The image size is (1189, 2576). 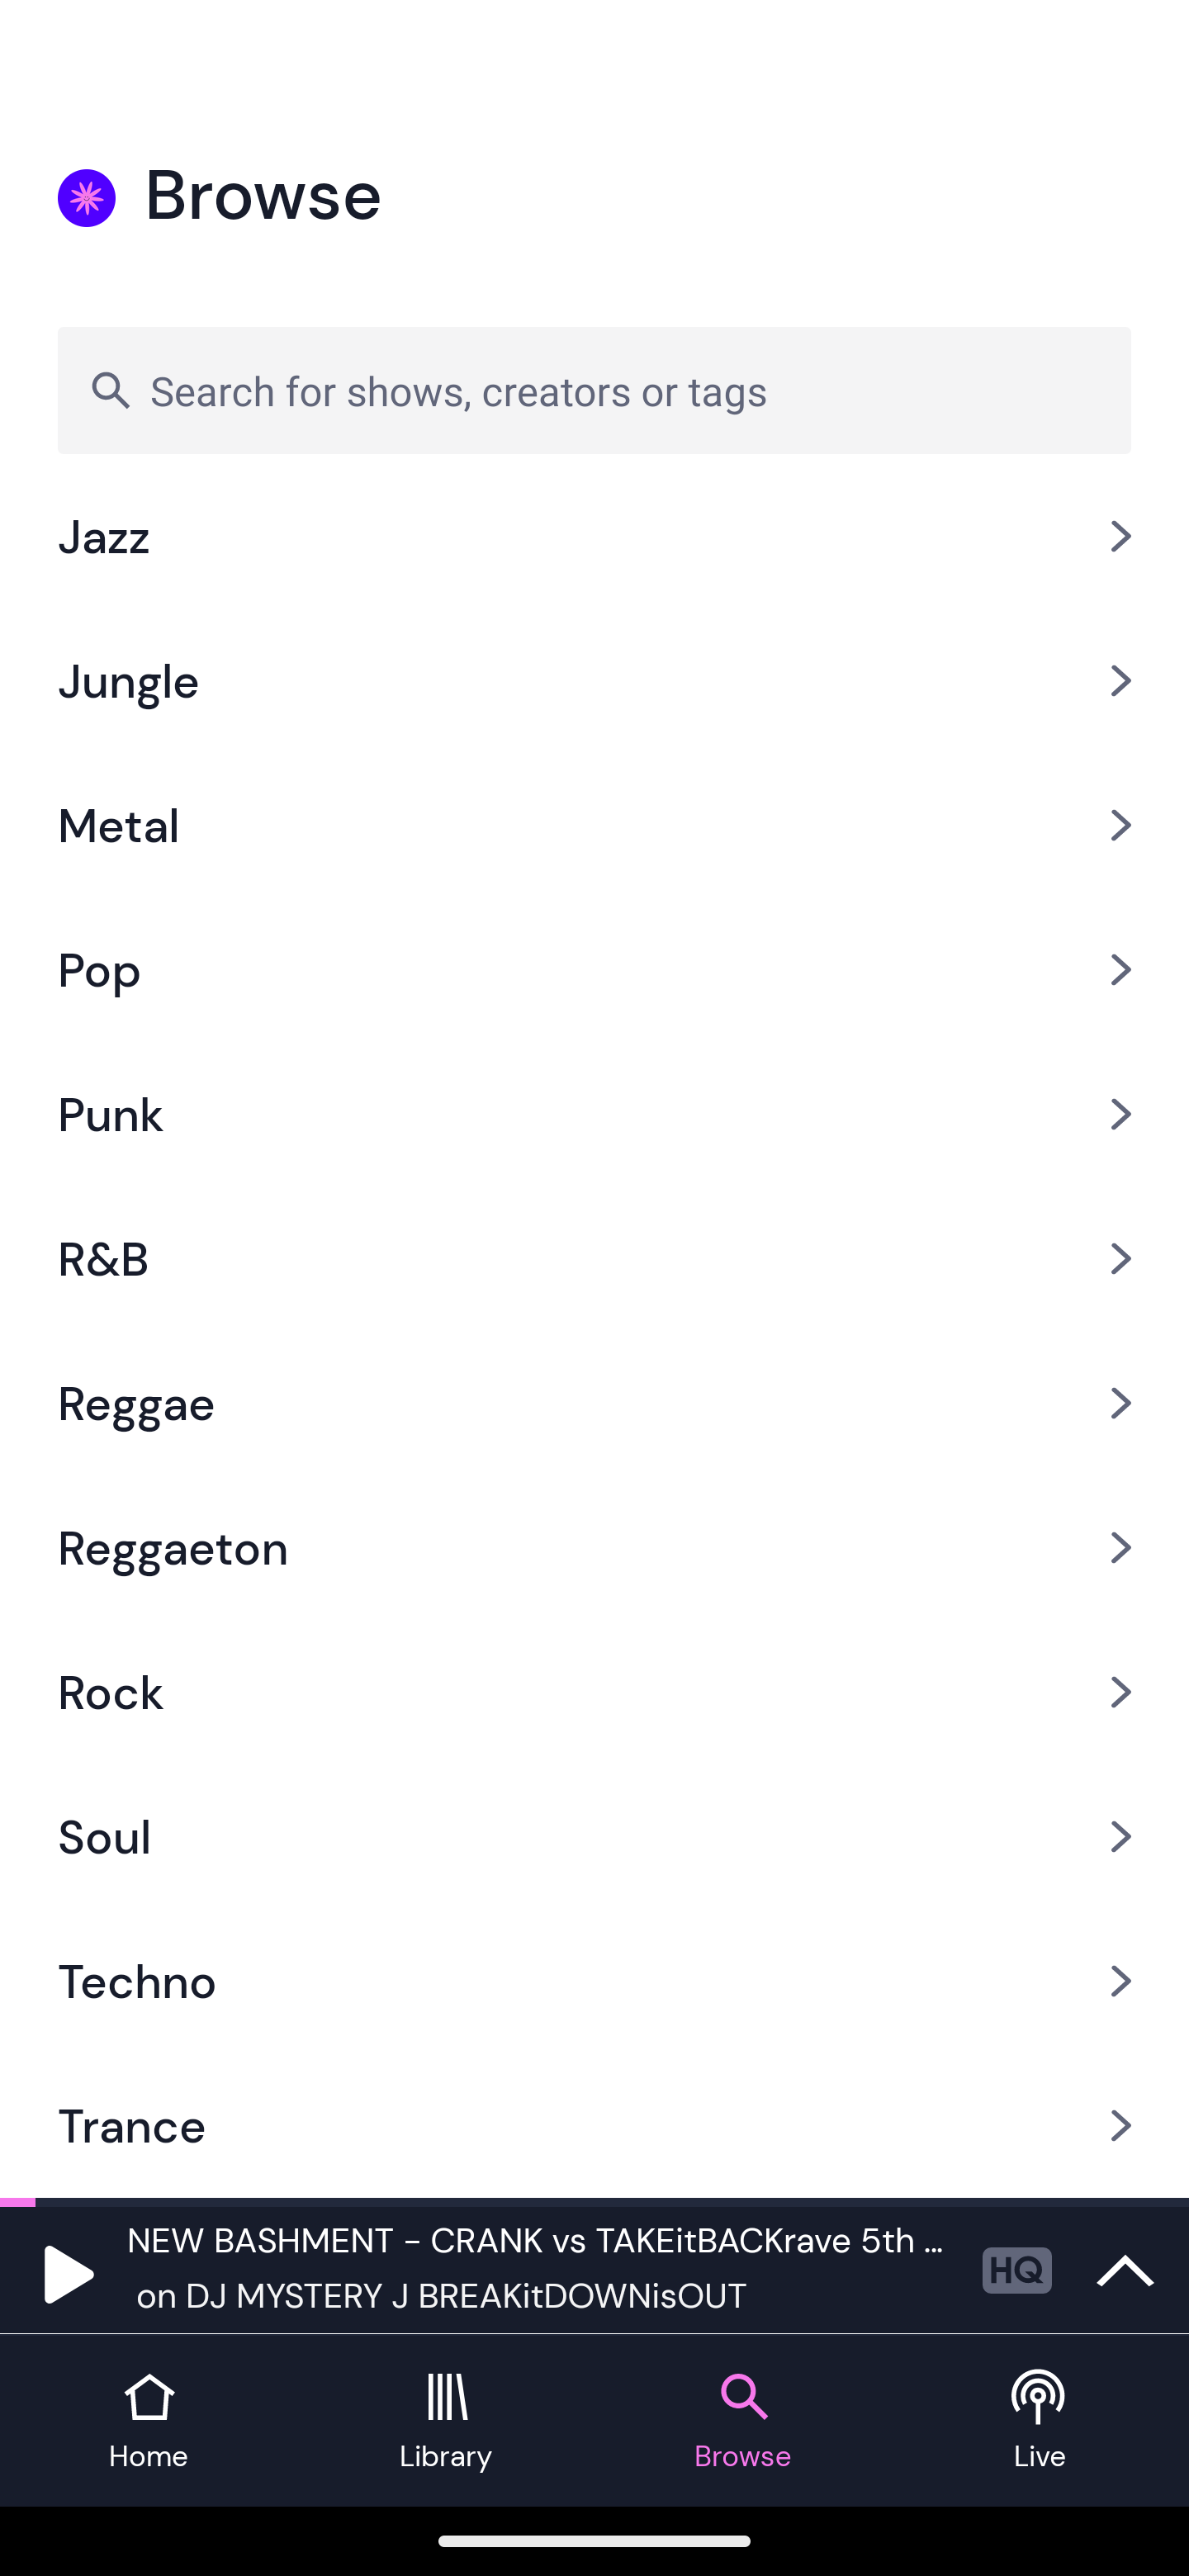 What do you see at coordinates (594, 2125) in the screenshot?
I see `Trance` at bounding box center [594, 2125].